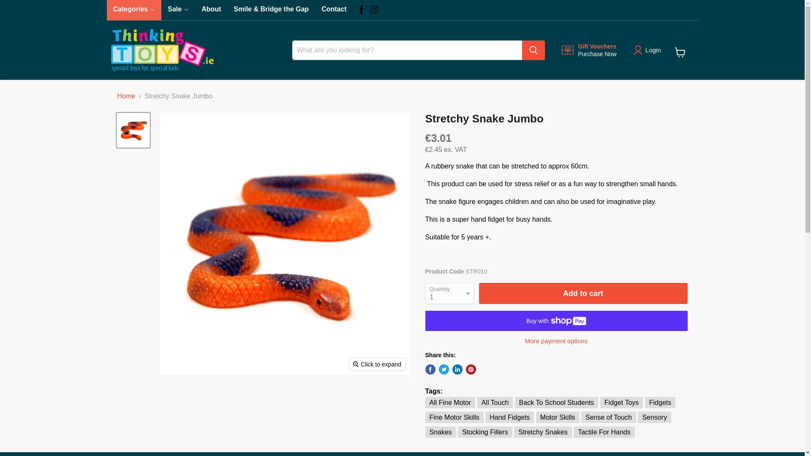 Image resolution: width=811 pixels, height=456 pixels. I want to click on About, so click(334, 10).